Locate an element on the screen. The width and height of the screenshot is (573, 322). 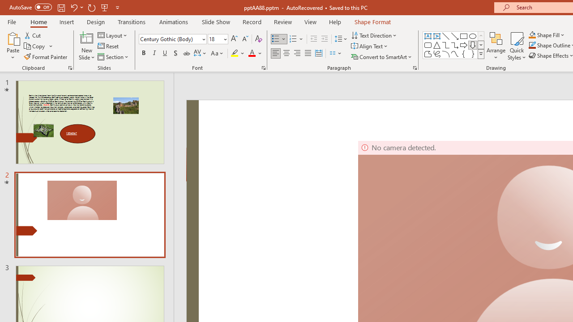
Customize Quick Access Toolbar is located at coordinates (117, 7).